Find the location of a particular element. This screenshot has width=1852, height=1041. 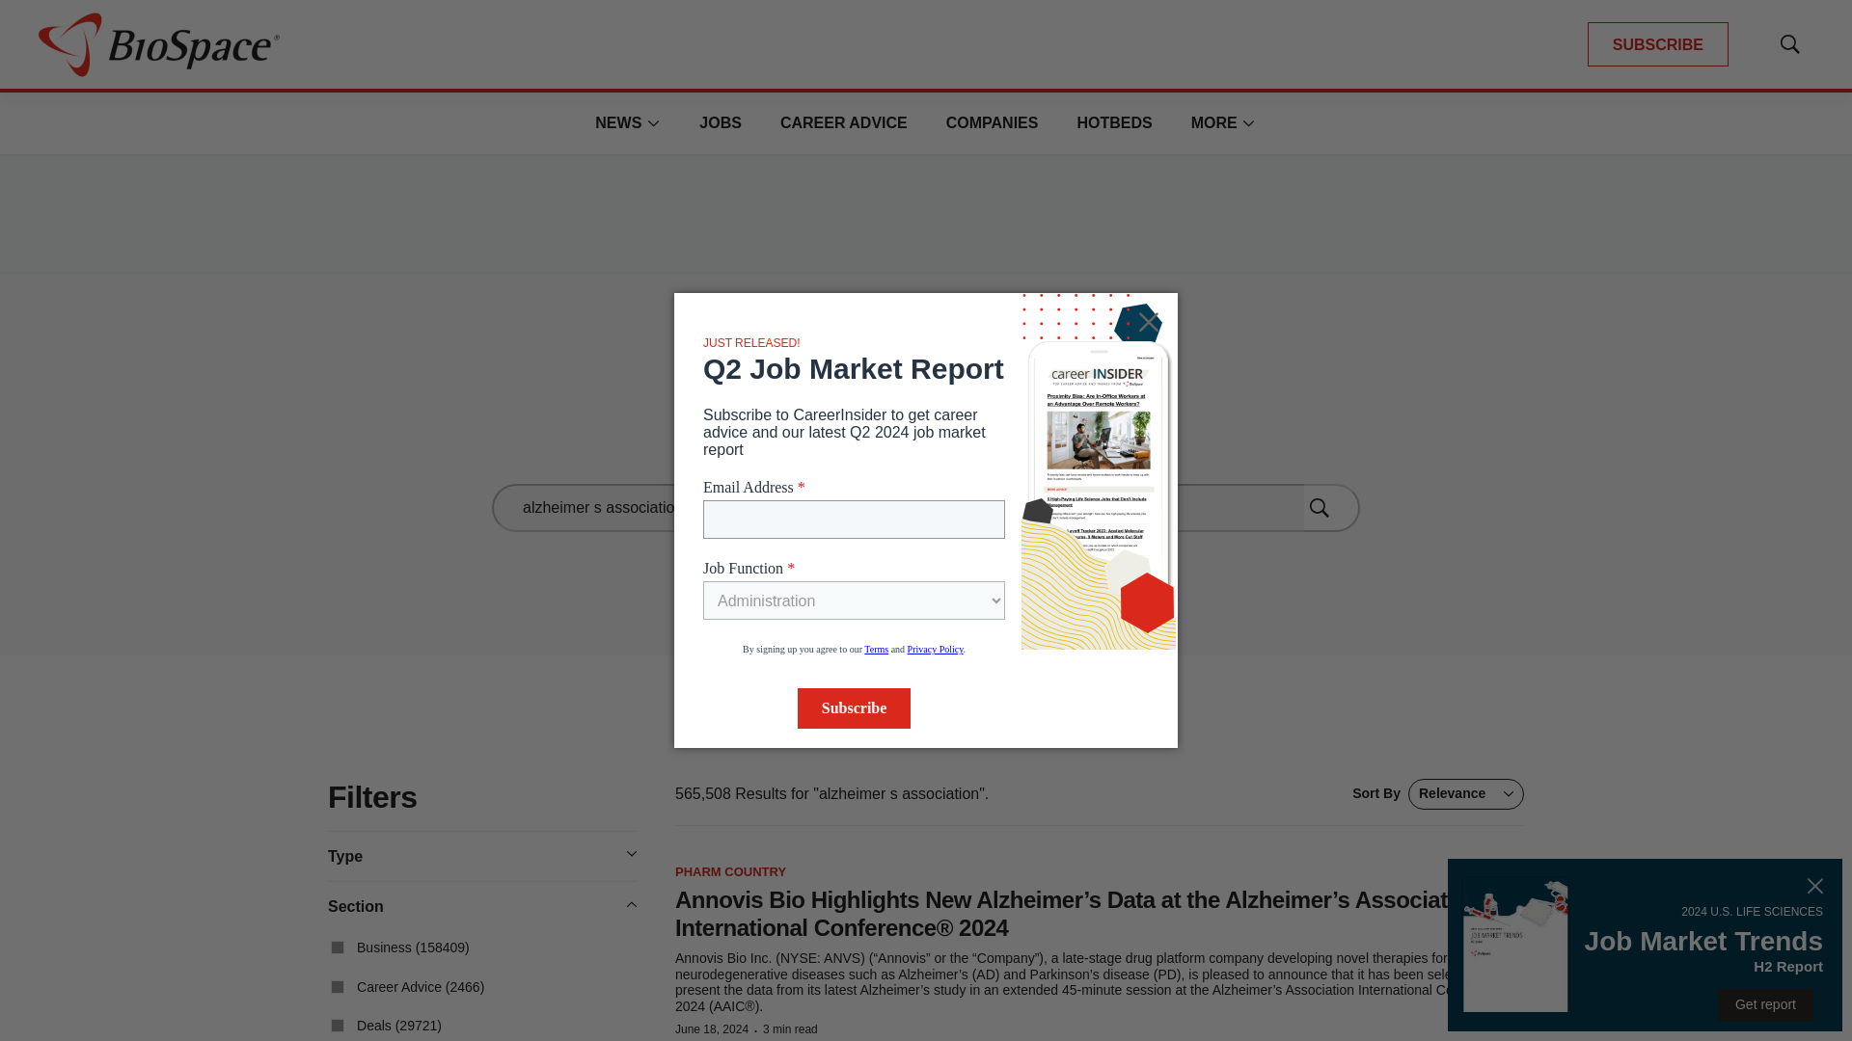

Show Search is located at coordinates (1789, 44).